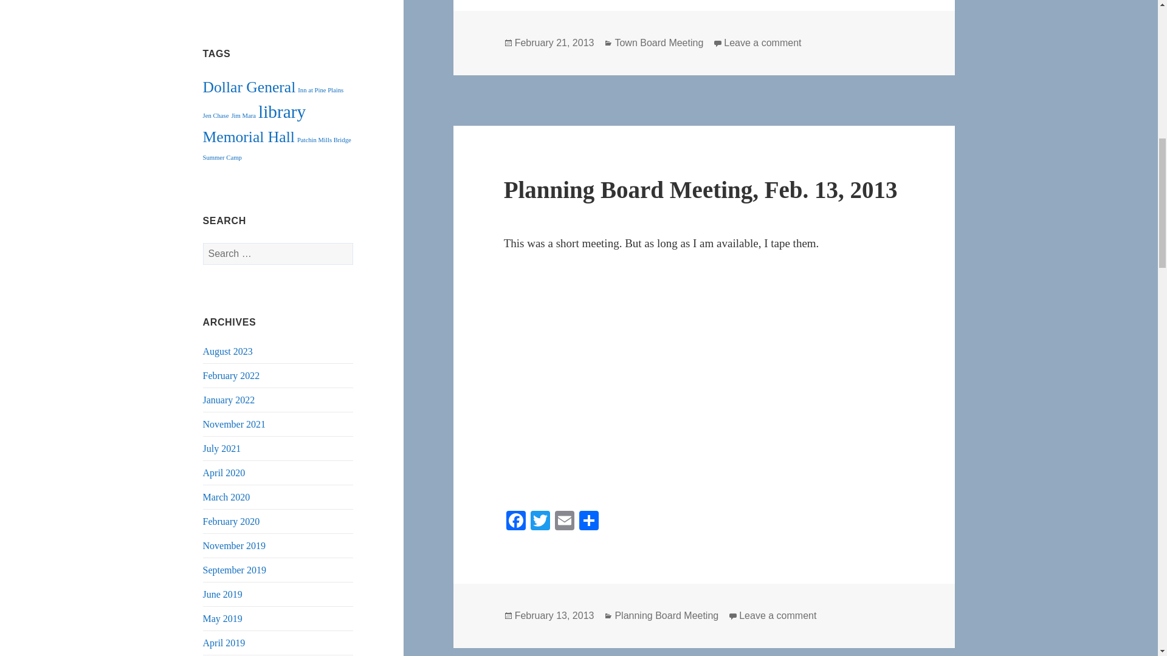  Describe the element at coordinates (324, 140) in the screenshot. I see `Patchin Mills Bridge` at that location.